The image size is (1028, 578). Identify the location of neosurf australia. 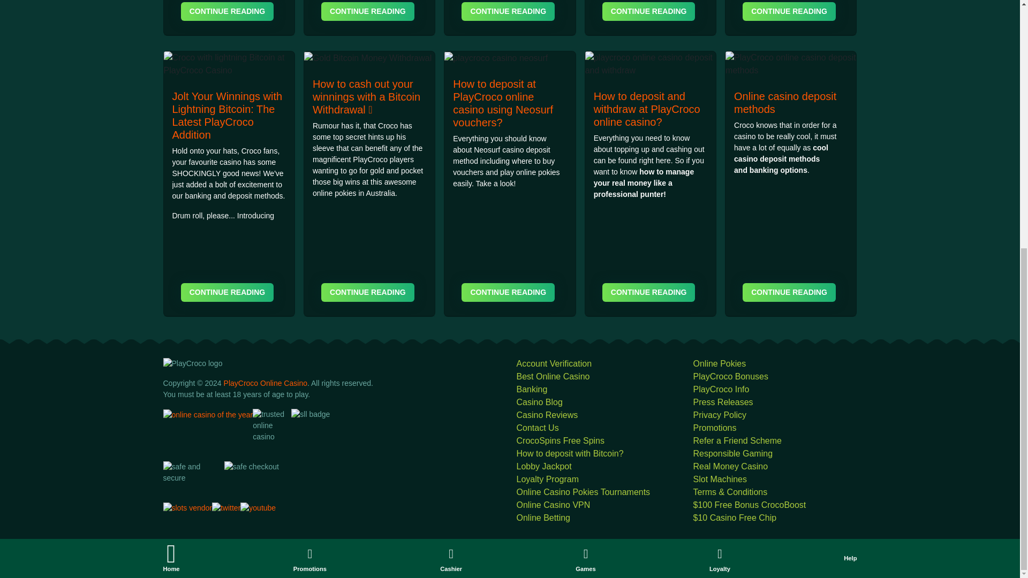
(487, 150).